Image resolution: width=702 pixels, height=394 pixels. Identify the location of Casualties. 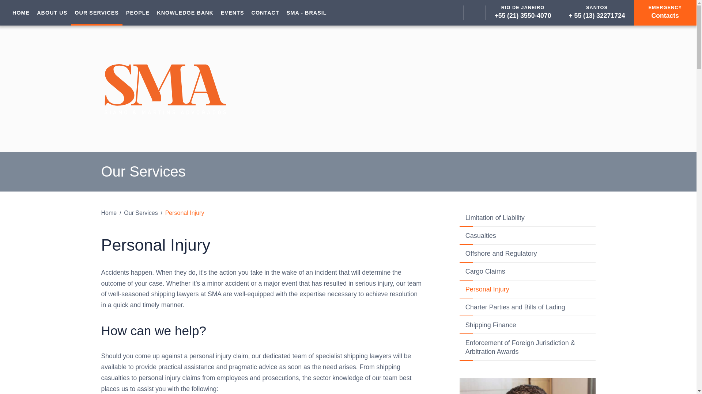
(140, 212).